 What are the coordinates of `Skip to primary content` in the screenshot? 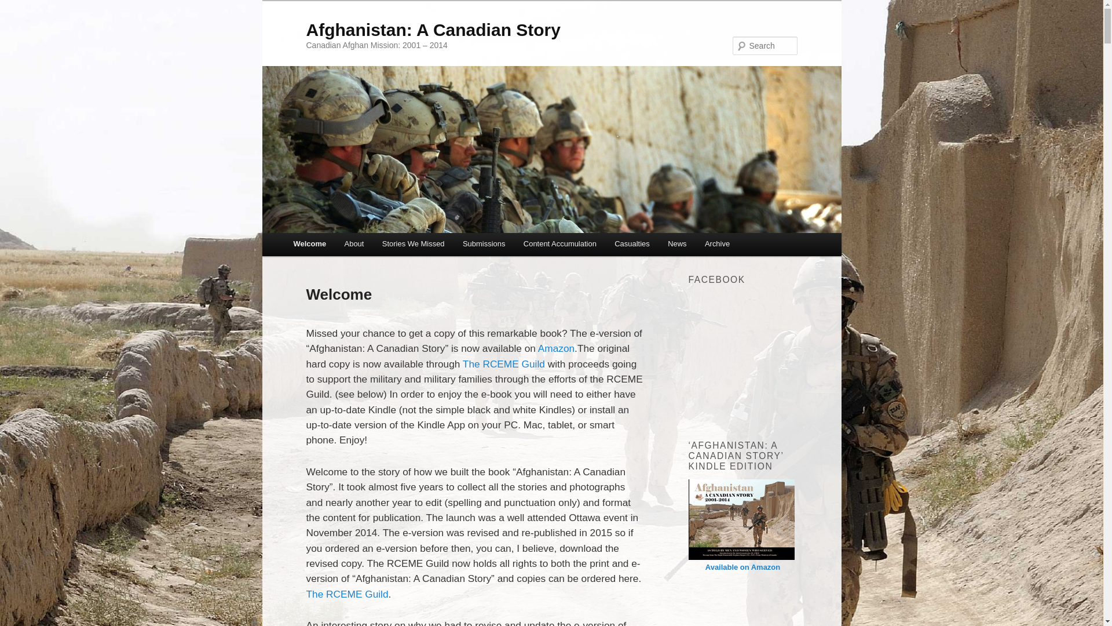 It's located at (349, 247).